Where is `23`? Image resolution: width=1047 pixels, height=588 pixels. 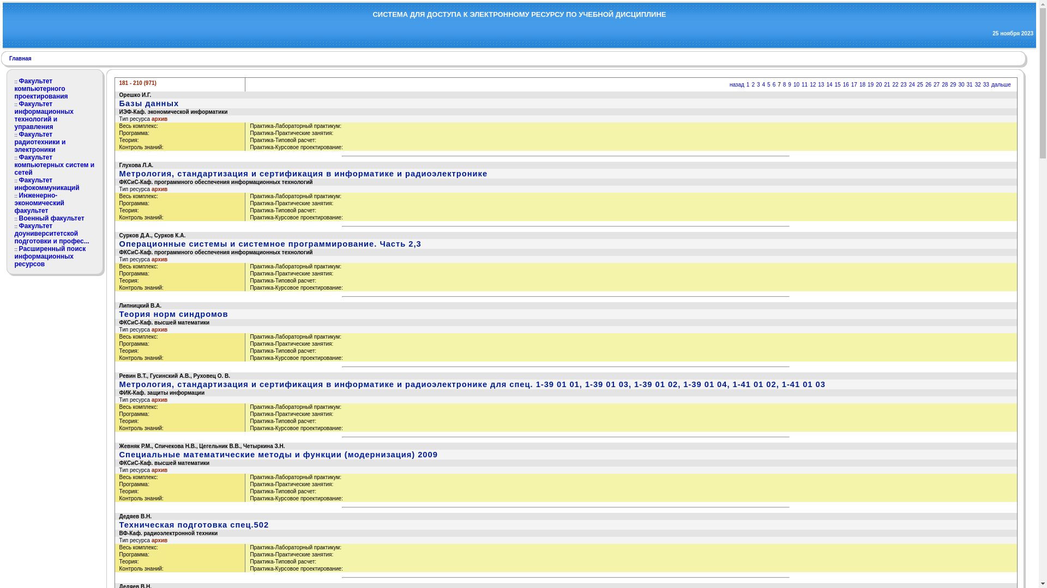
23 is located at coordinates (904, 85).